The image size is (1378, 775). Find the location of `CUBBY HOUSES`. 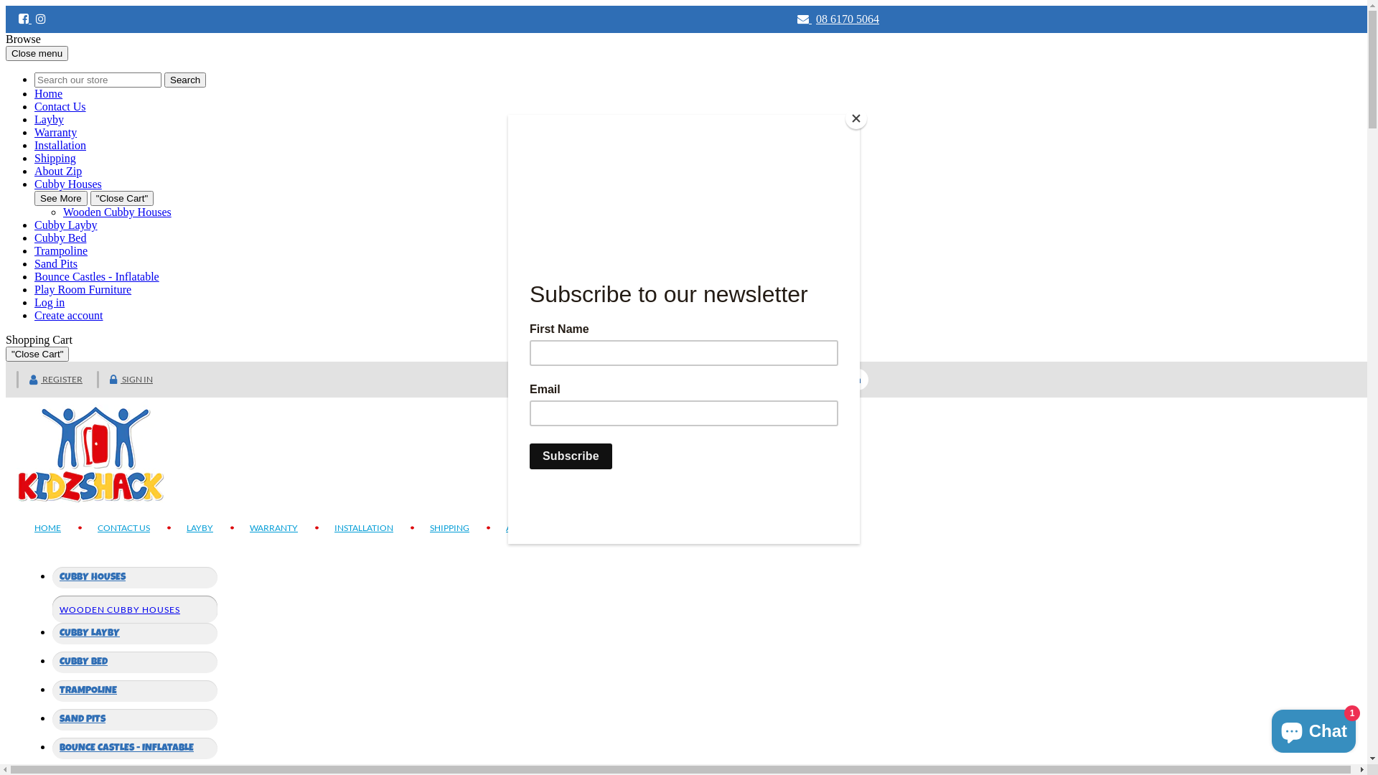

CUBBY HOUSES is located at coordinates (135, 578).